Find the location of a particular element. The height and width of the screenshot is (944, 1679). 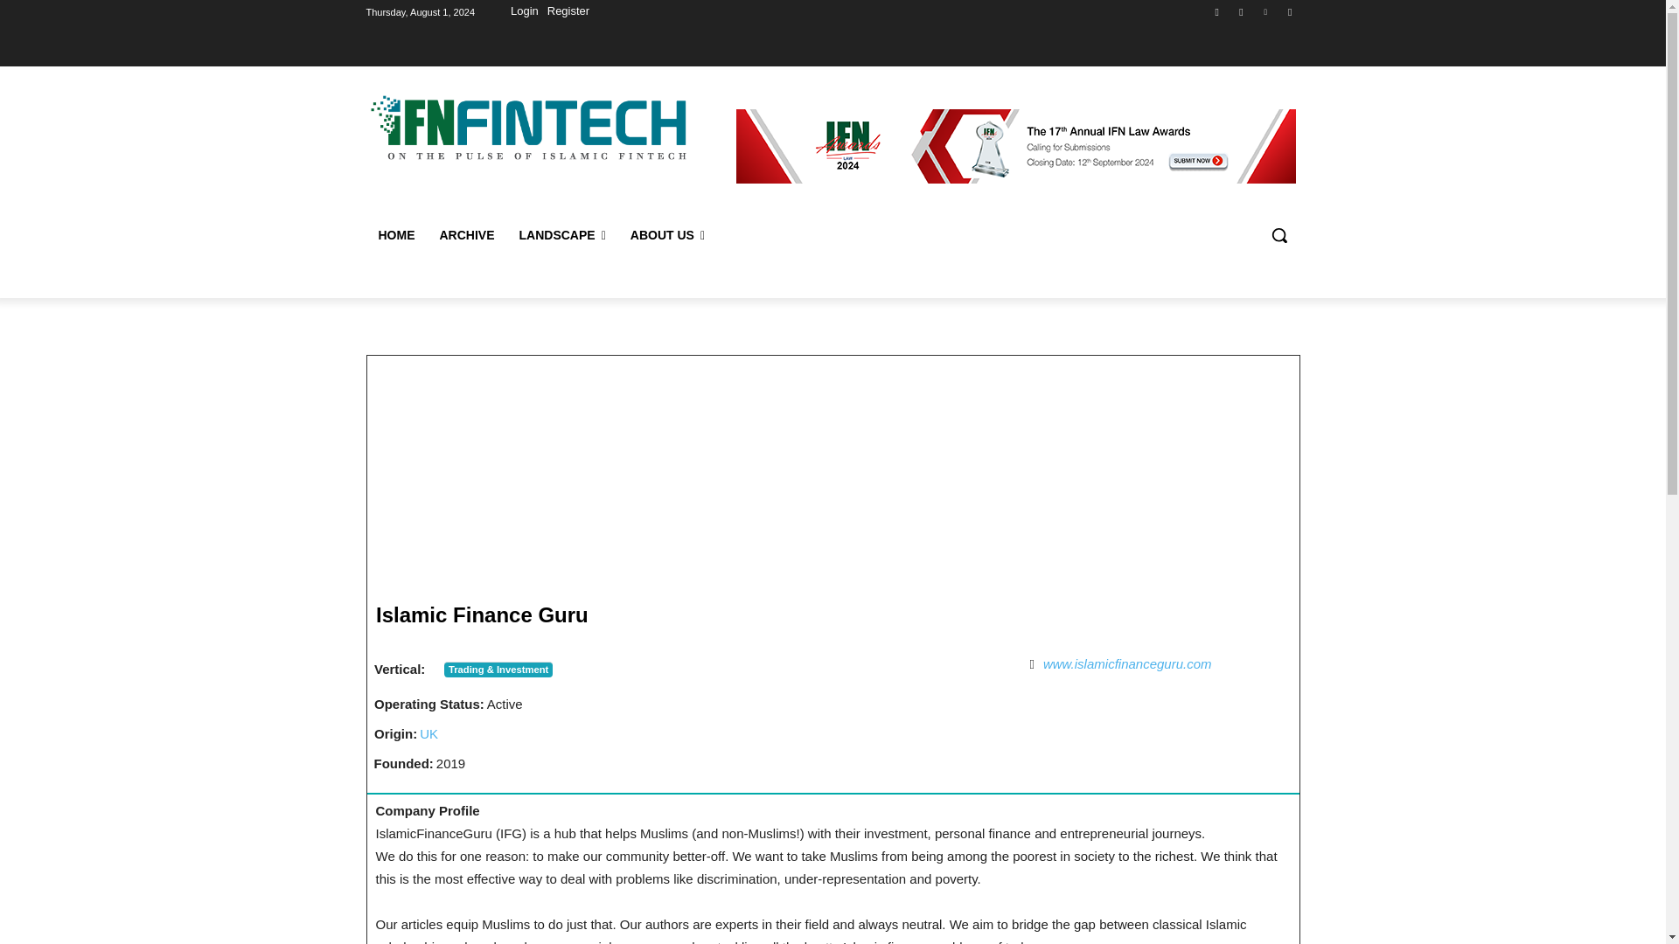

LANDSCAPE is located at coordinates (561, 234).